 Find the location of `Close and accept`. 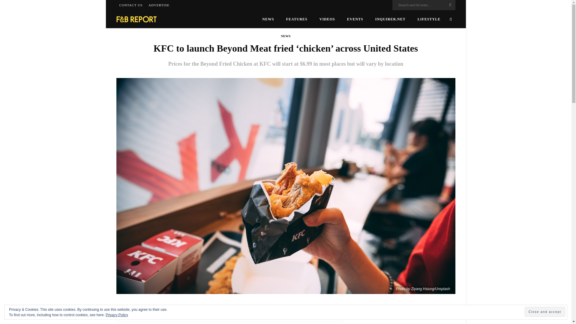

Close and accept is located at coordinates (545, 312).